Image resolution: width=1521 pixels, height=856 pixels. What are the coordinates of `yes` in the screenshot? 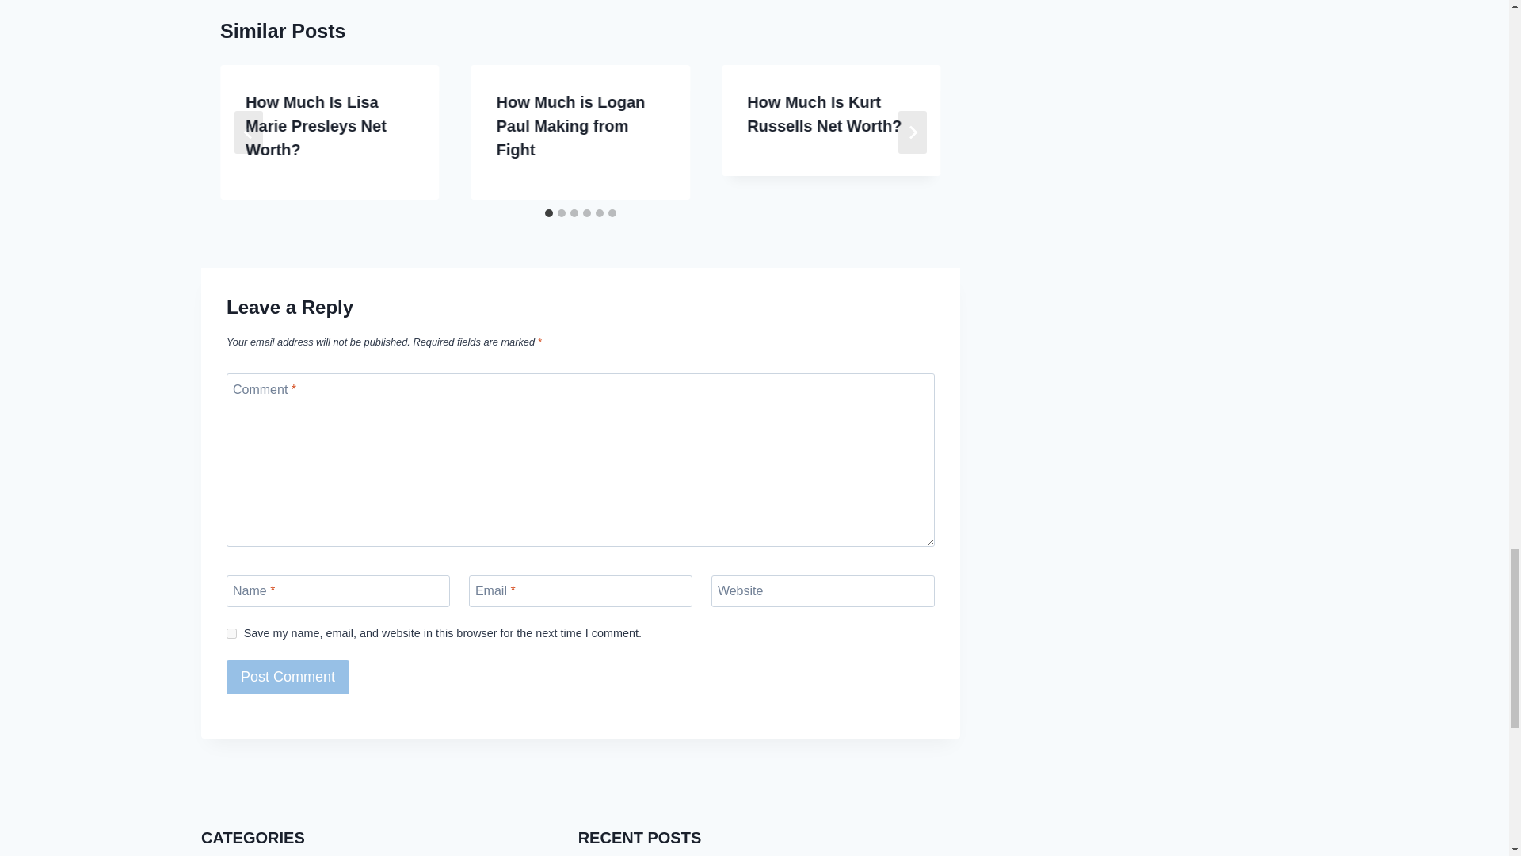 It's located at (231, 632).